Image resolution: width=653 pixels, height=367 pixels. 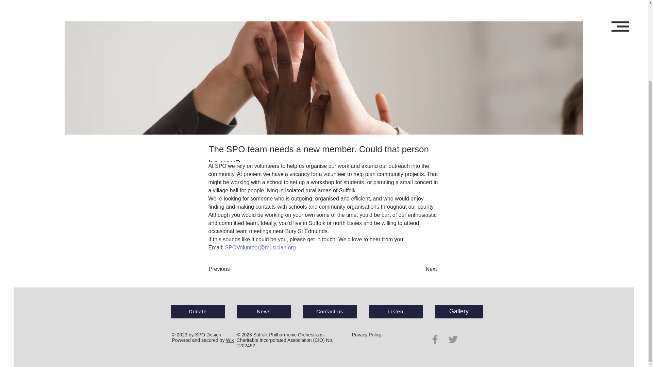 I want to click on Next, so click(x=420, y=269).